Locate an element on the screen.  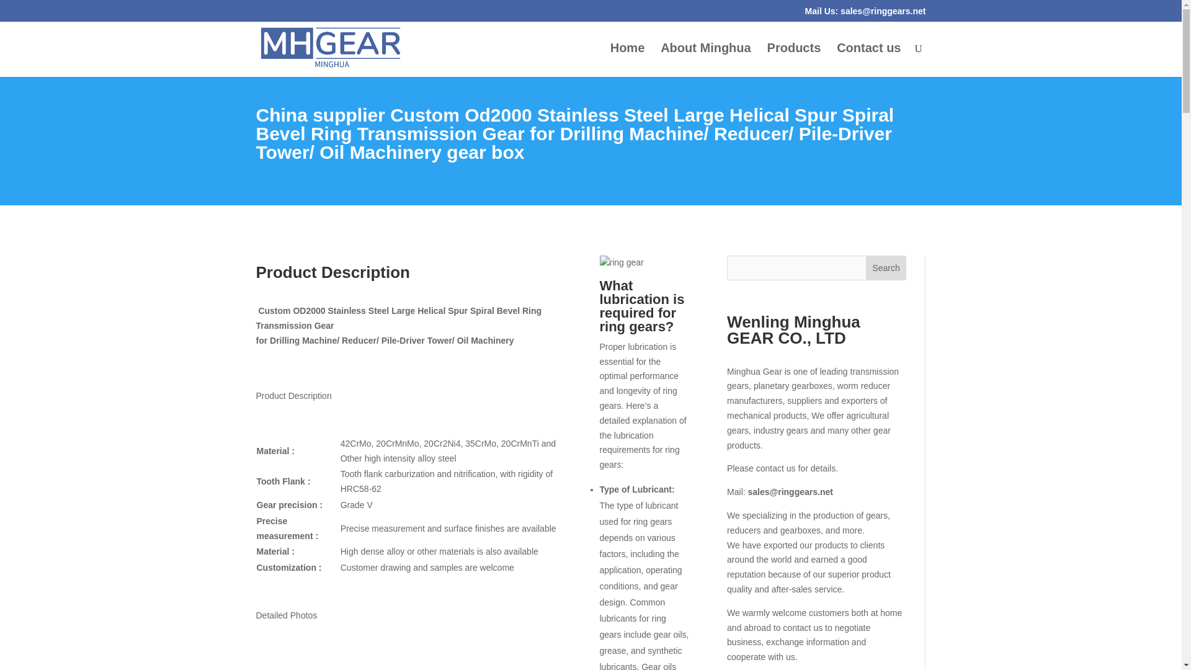
Home is located at coordinates (628, 60).